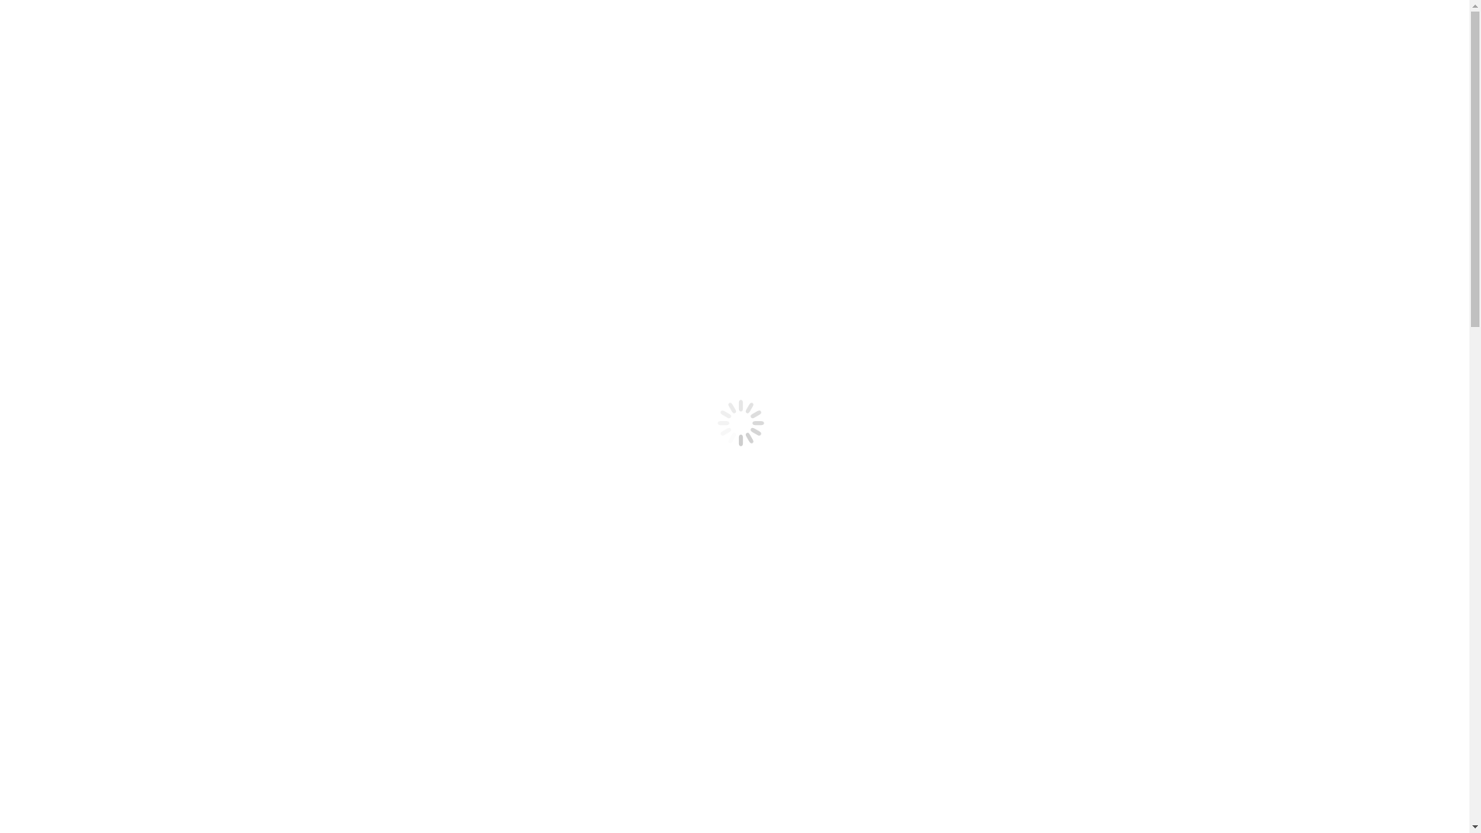  What do you see at coordinates (143, 164) in the screenshot?
I see `Breach Notification Decisions` at bounding box center [143, 164].